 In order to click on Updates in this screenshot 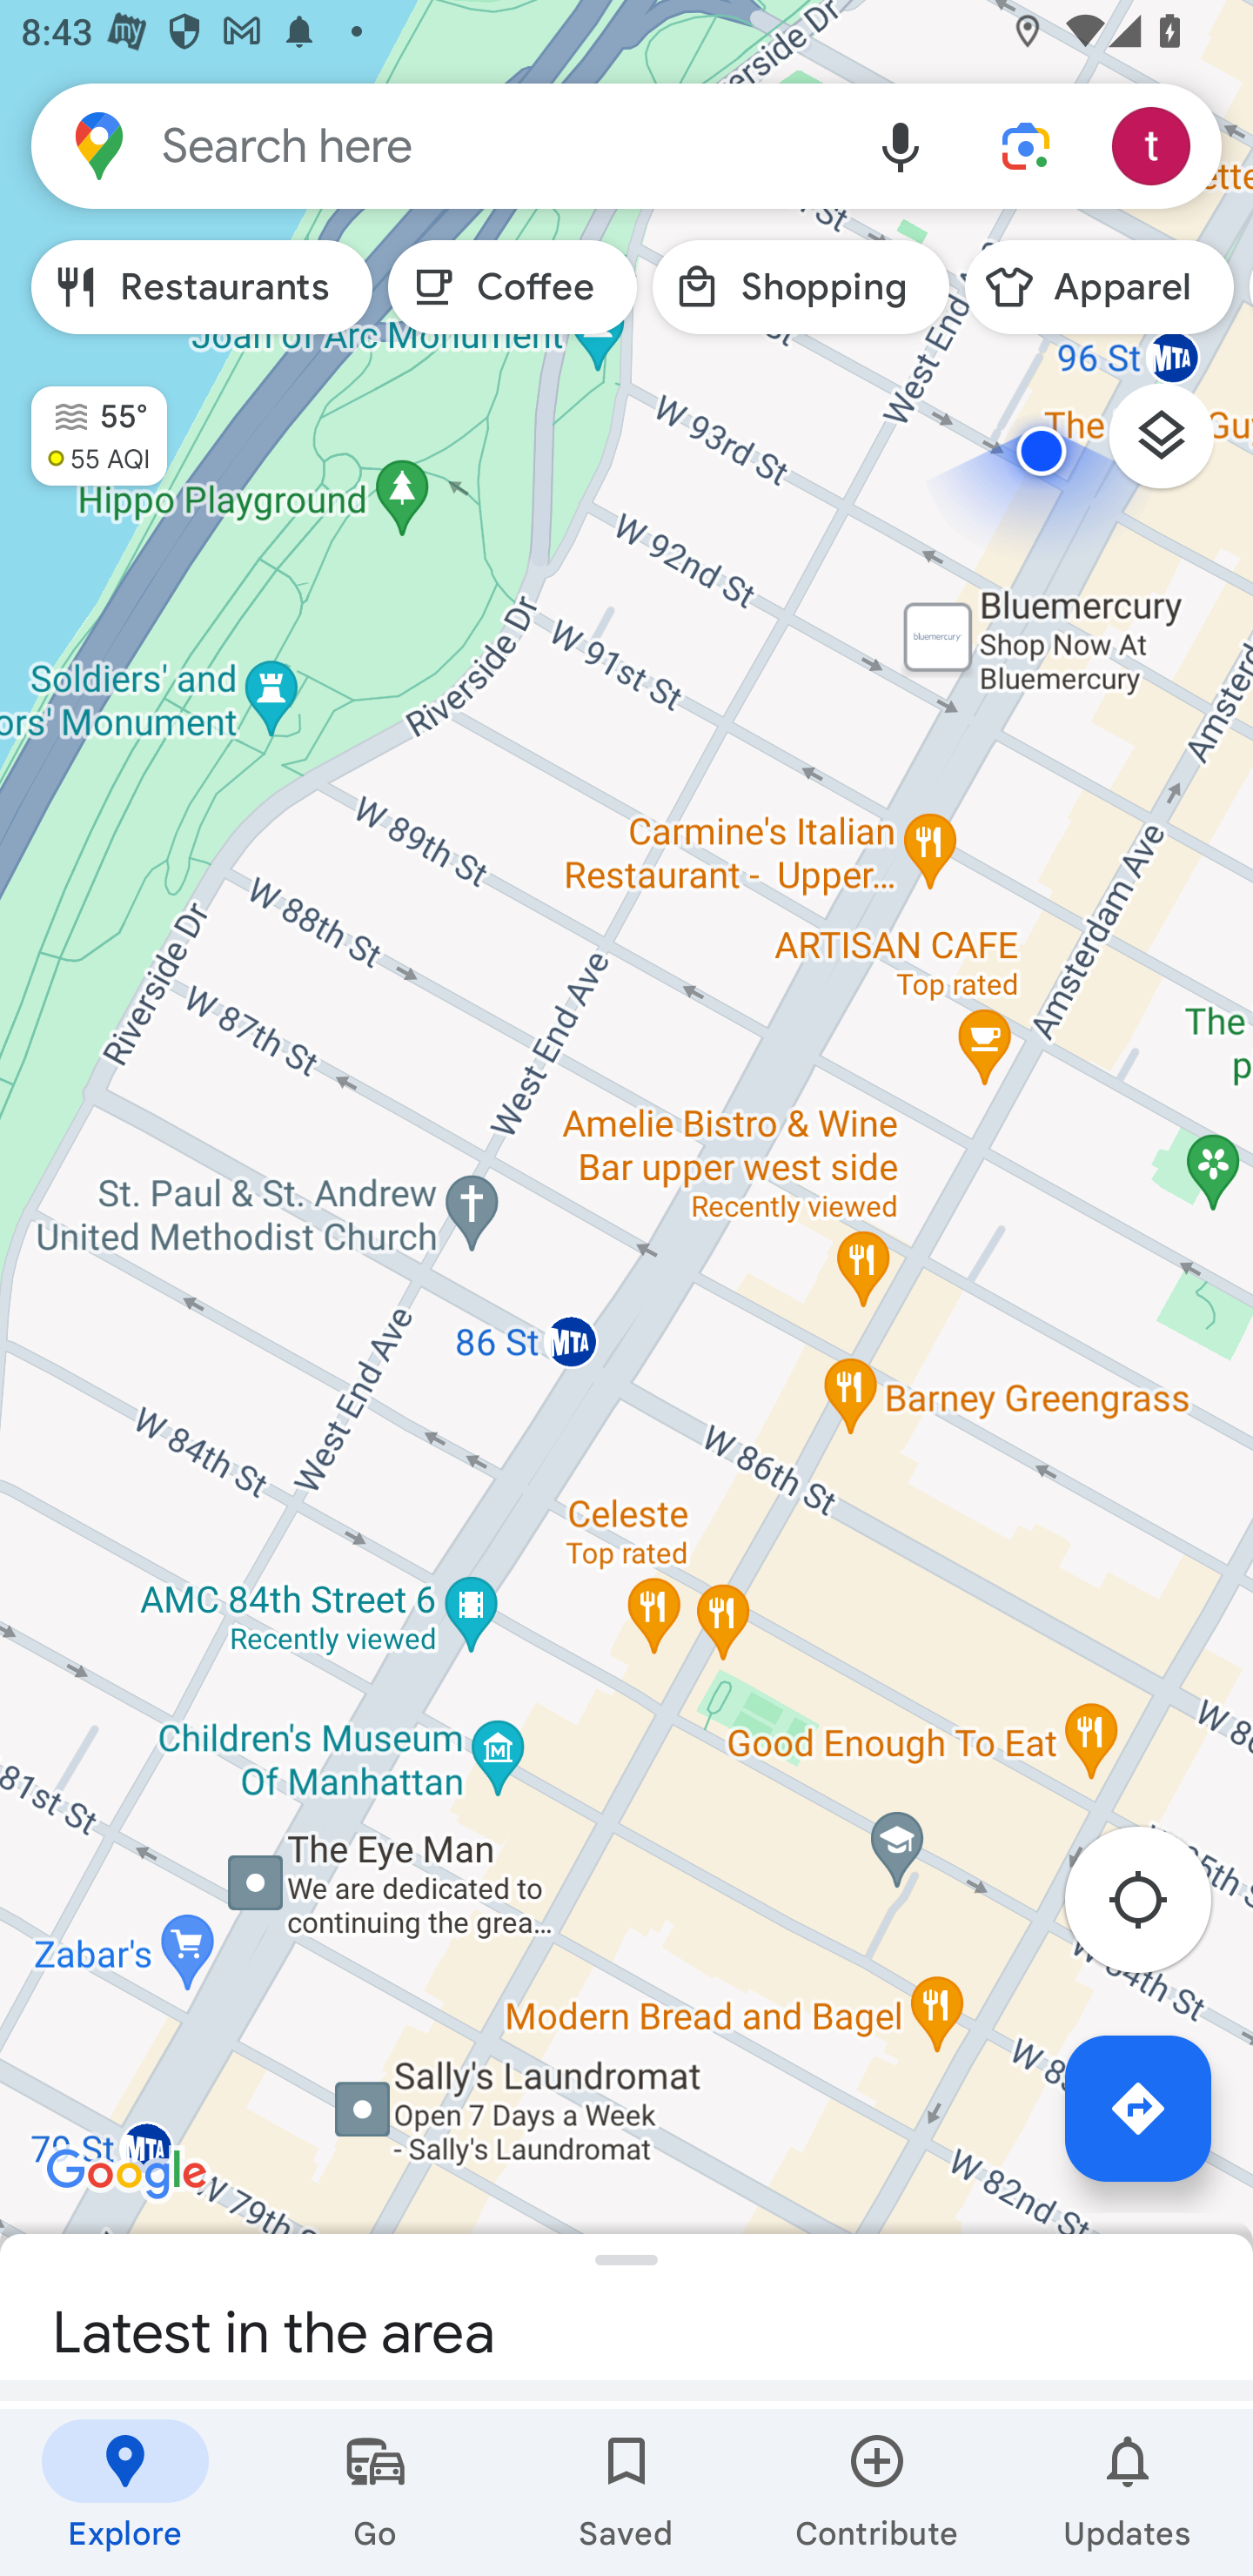, I will do `click(1128, 2492)`.